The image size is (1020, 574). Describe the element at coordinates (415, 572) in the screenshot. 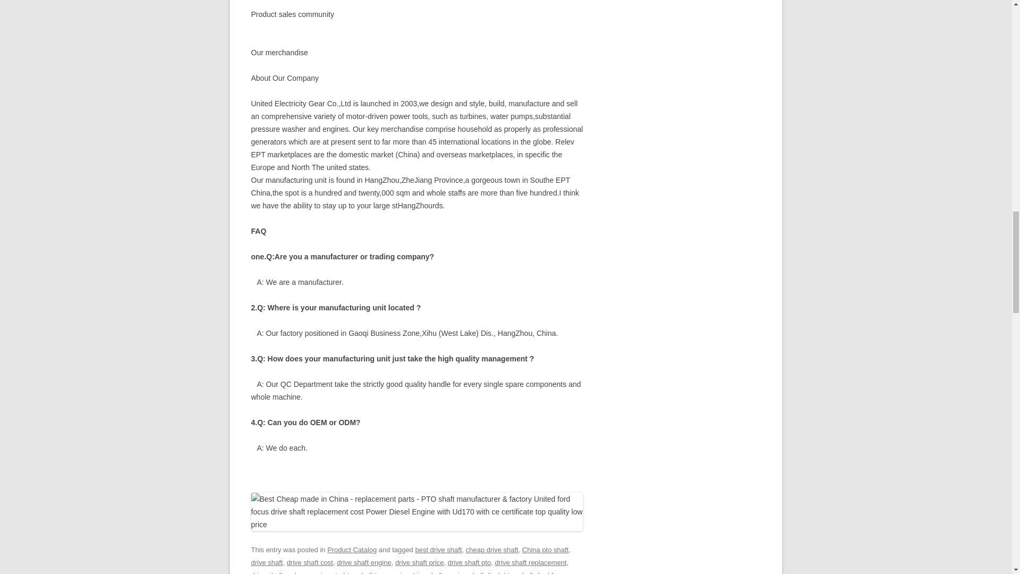

I see `engine drive shaft` at that location.